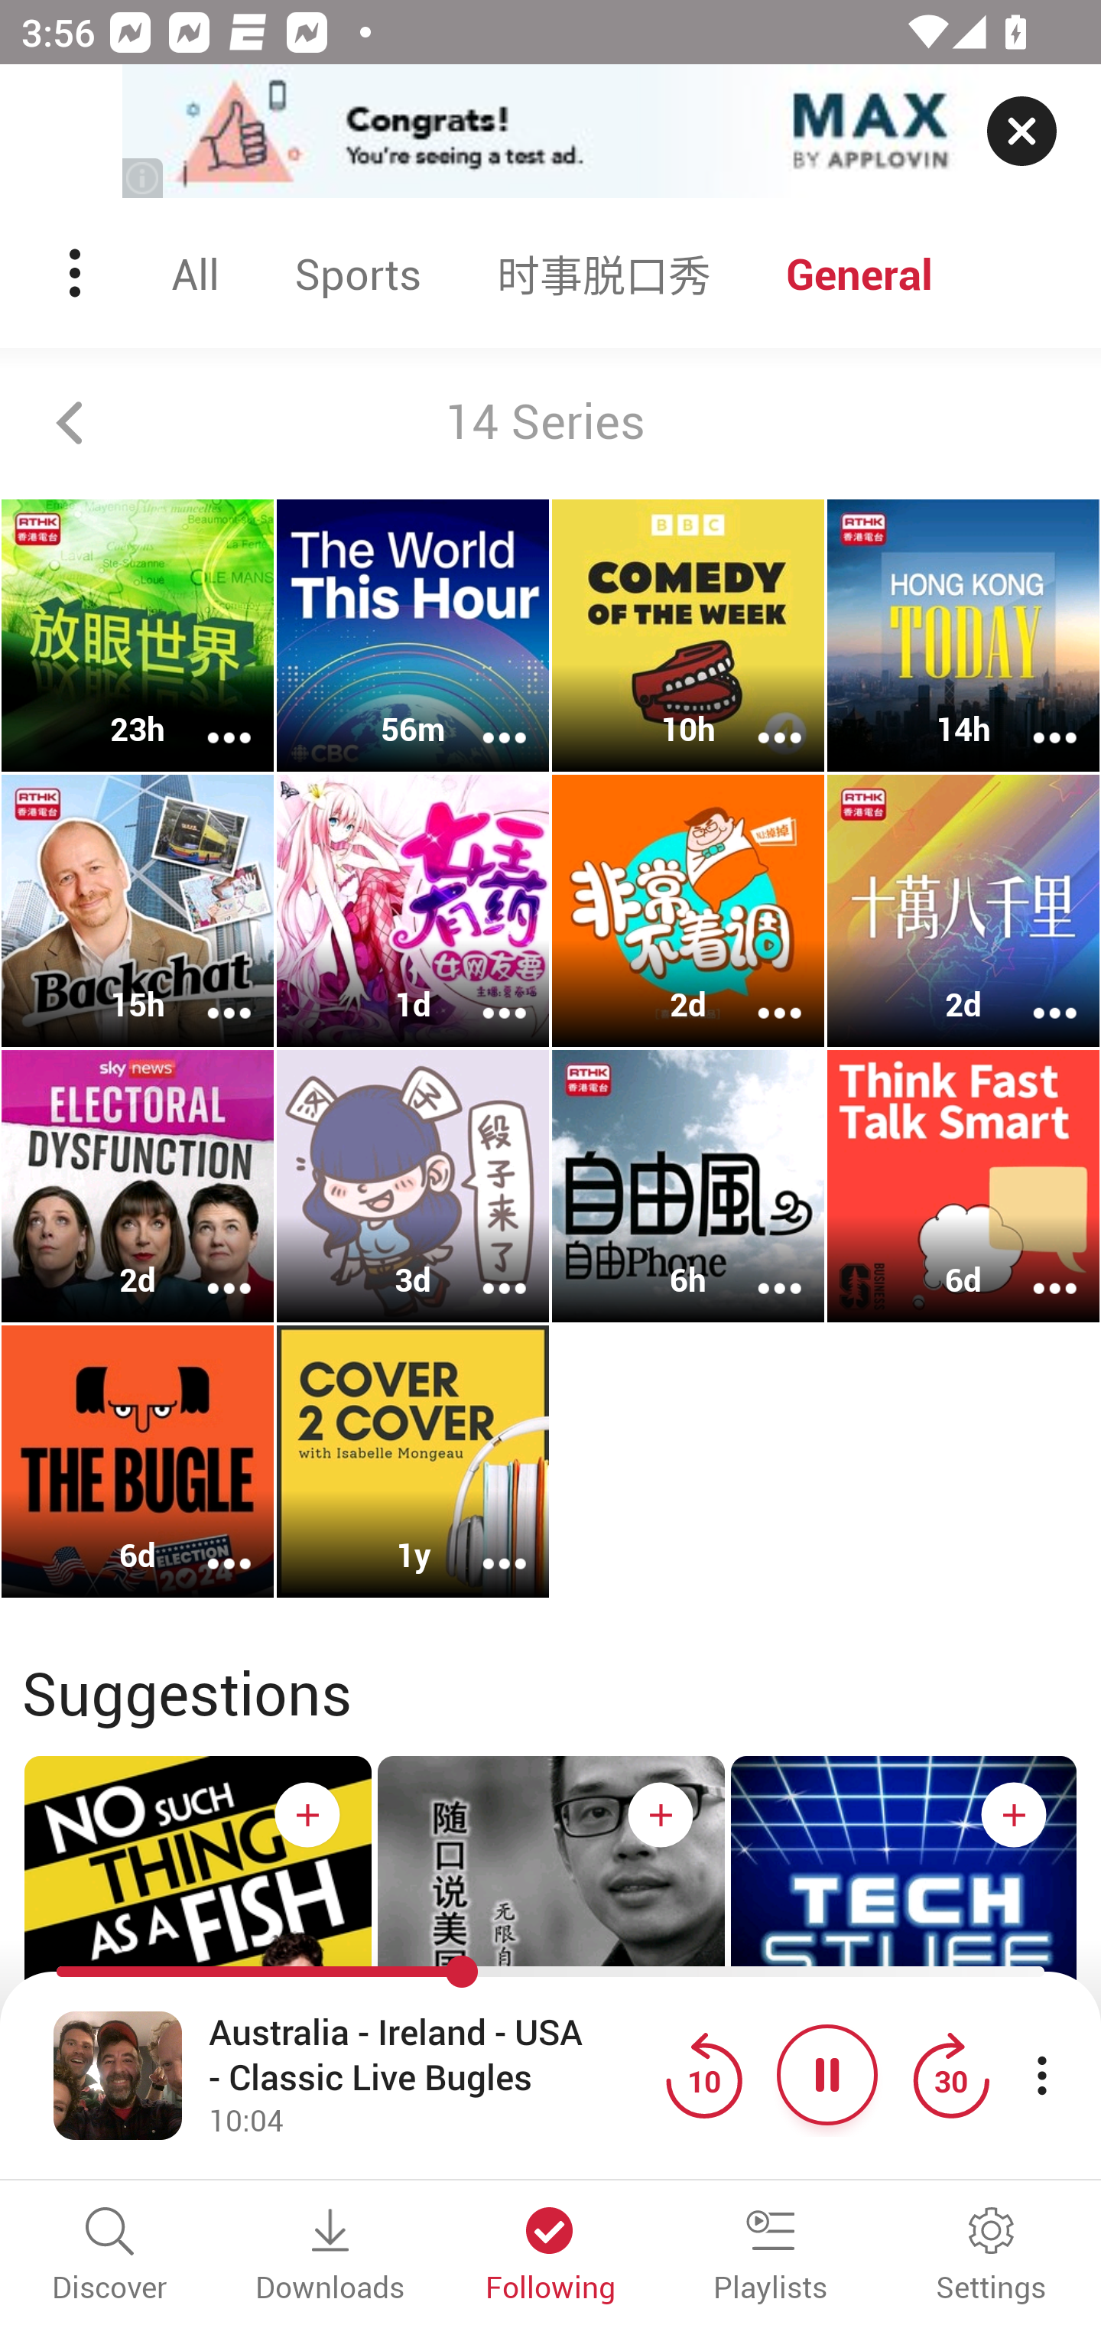 This screenshot has width=1101, height=2325. Describe the element at coordinates (859, 273) in the screenshot. I see `General` at that location.